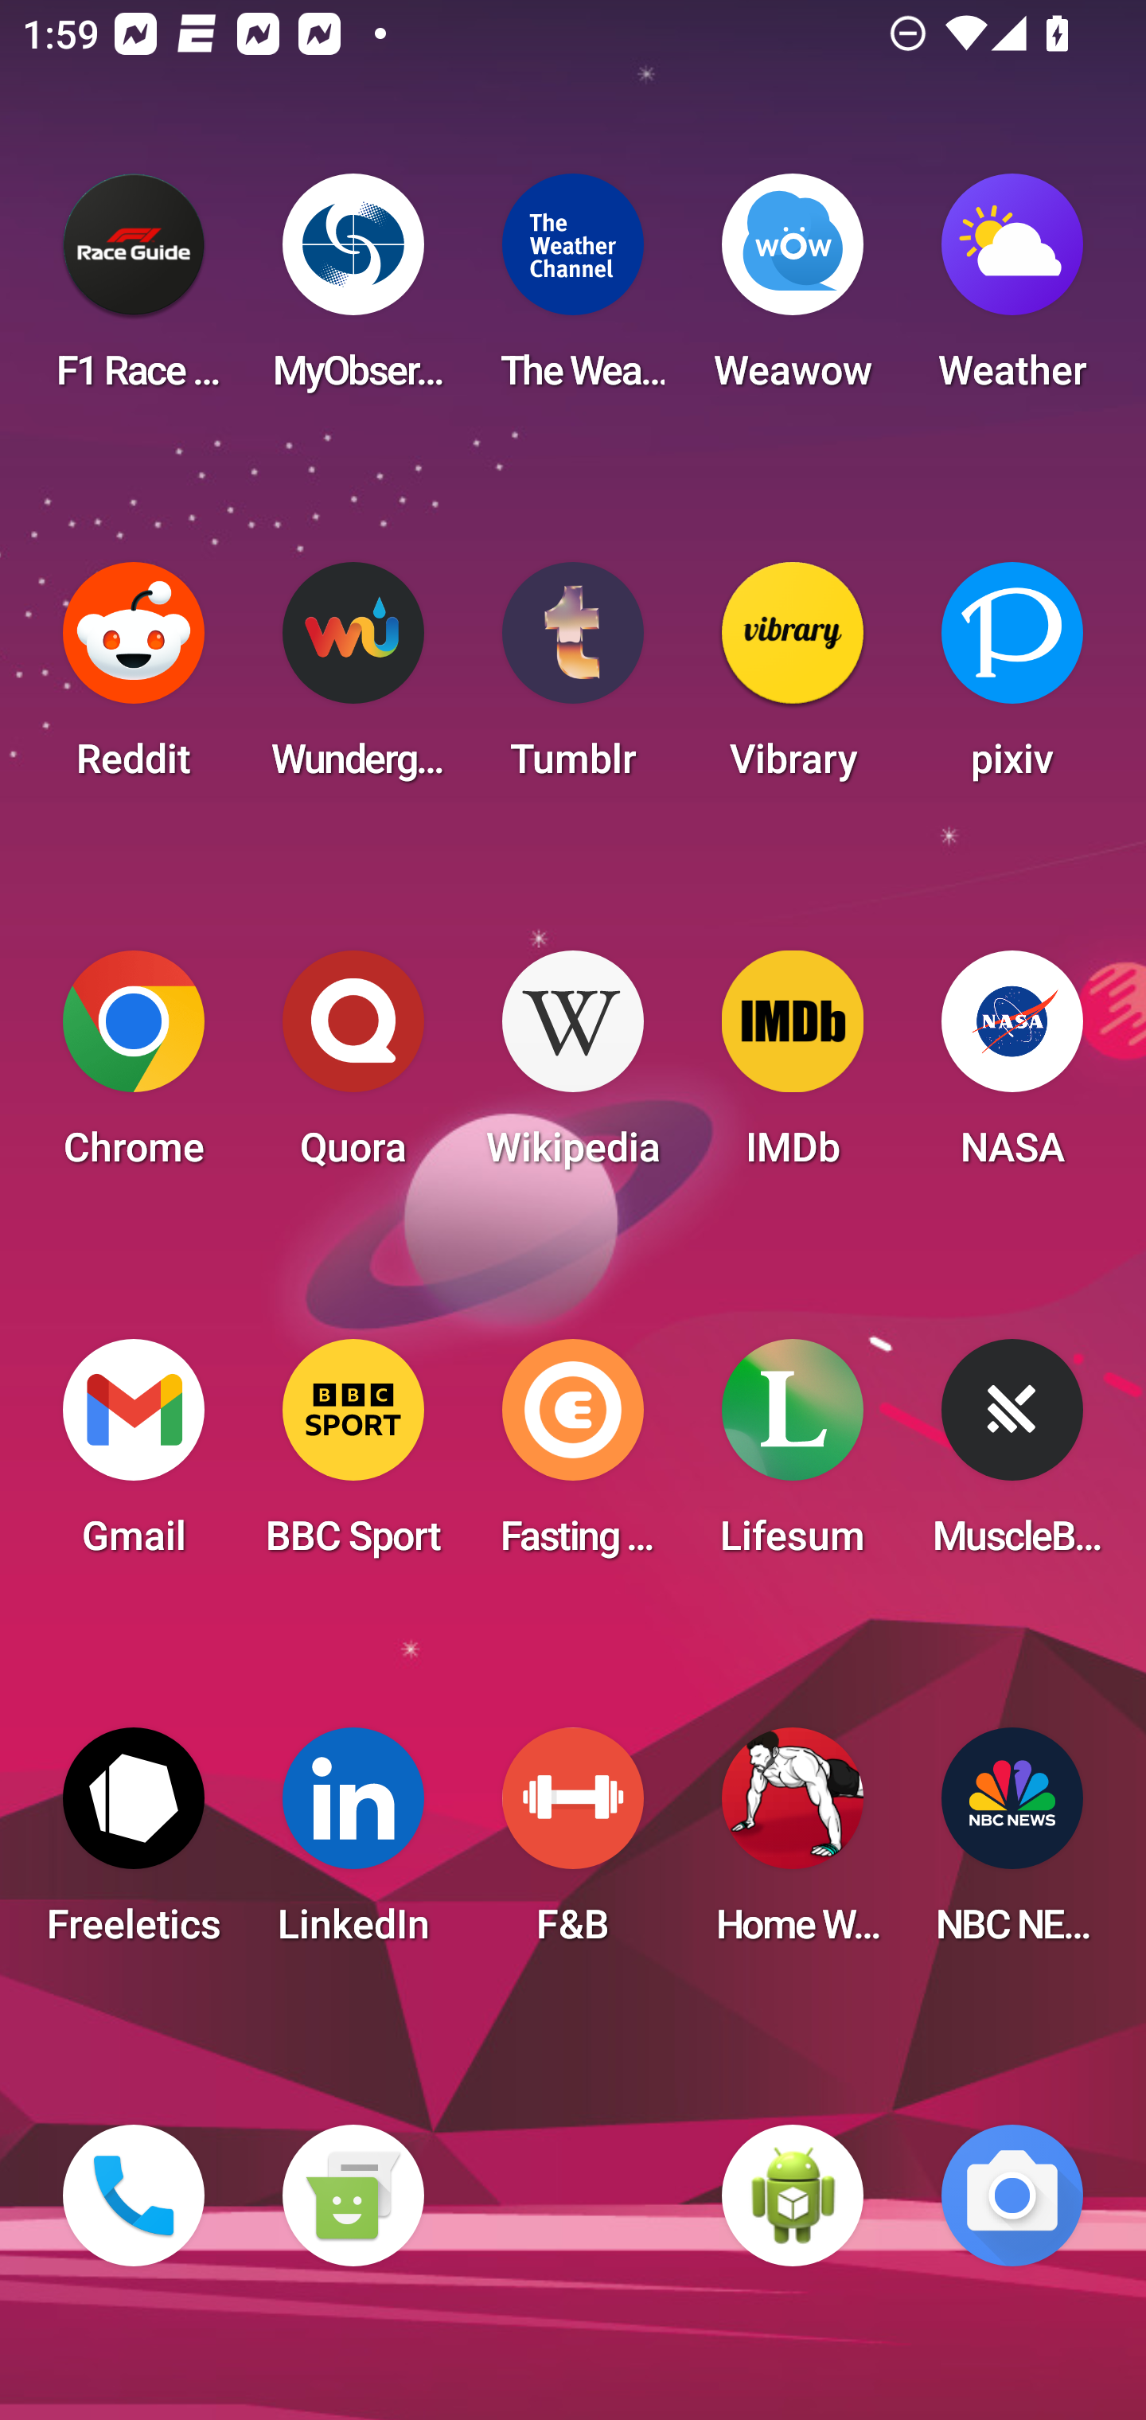 Image resolution: width=1146 pixels, height=2420 pixels. Describe the element at coordinates (1012, 1457) in the screenshot. I see `MuscleBooster` at that location.